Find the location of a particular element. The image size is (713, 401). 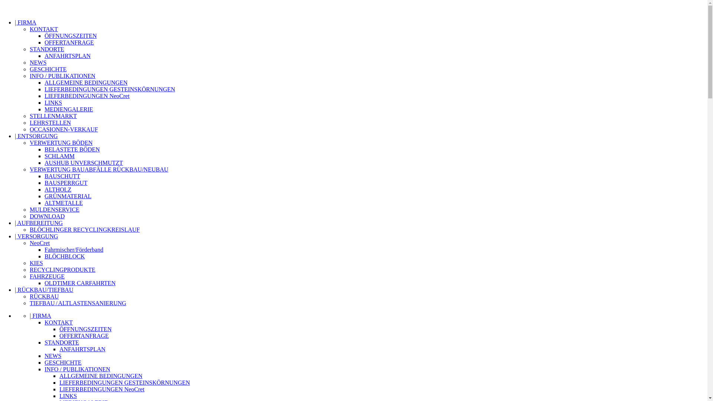

MULDENSERVICE is located at coordinates (55, 209).